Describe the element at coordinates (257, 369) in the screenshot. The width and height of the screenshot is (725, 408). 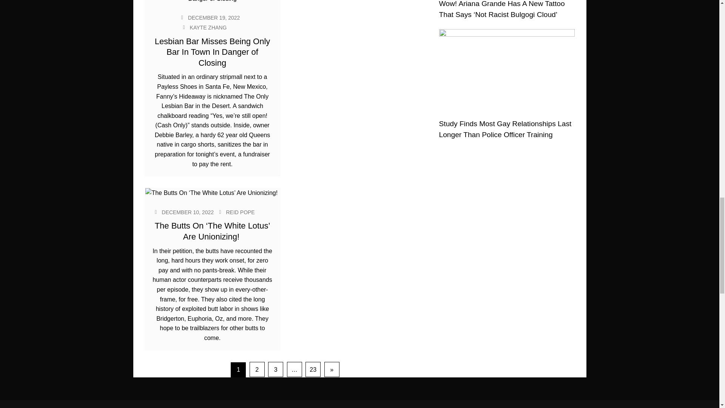
I see `2` at that location.